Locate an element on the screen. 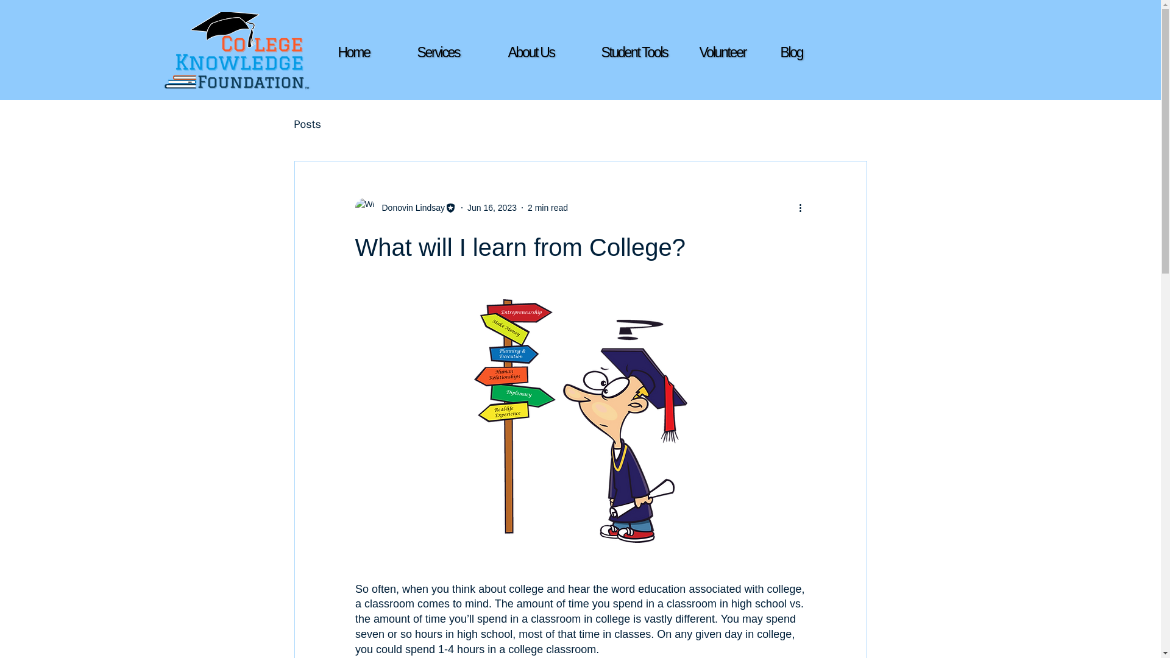 This screenshot has height=658, width=1170. Blog is located at coordinates (822, 52).